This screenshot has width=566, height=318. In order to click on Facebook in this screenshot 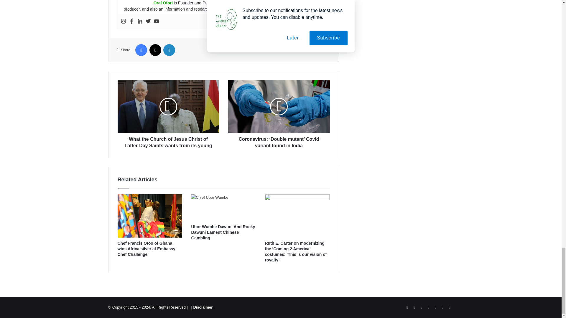, I will do `click(131, 21)`.